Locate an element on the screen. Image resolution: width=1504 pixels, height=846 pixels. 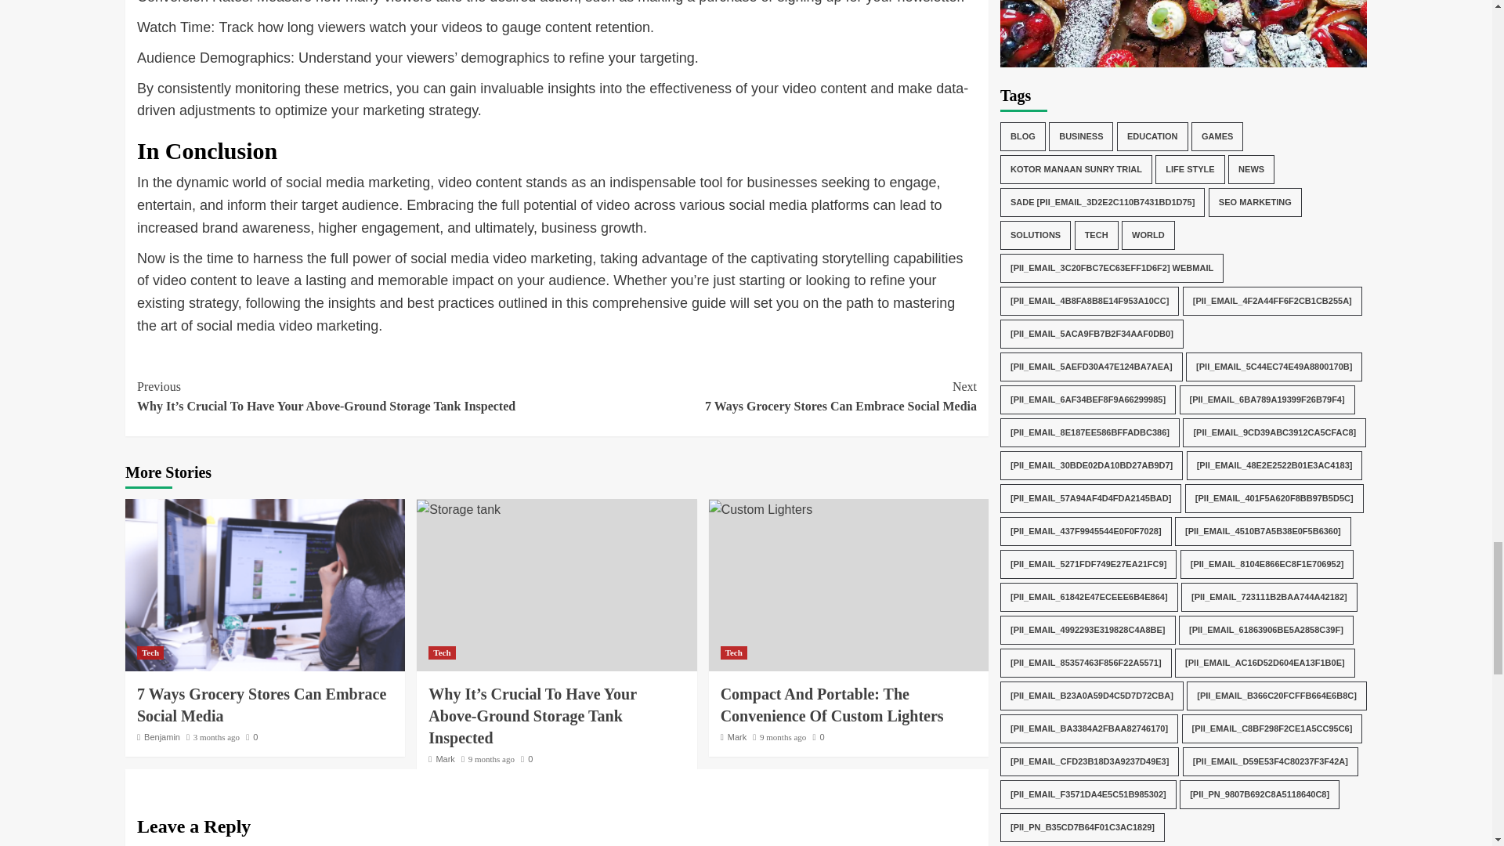
Tech is located at coordinates (766, 396).